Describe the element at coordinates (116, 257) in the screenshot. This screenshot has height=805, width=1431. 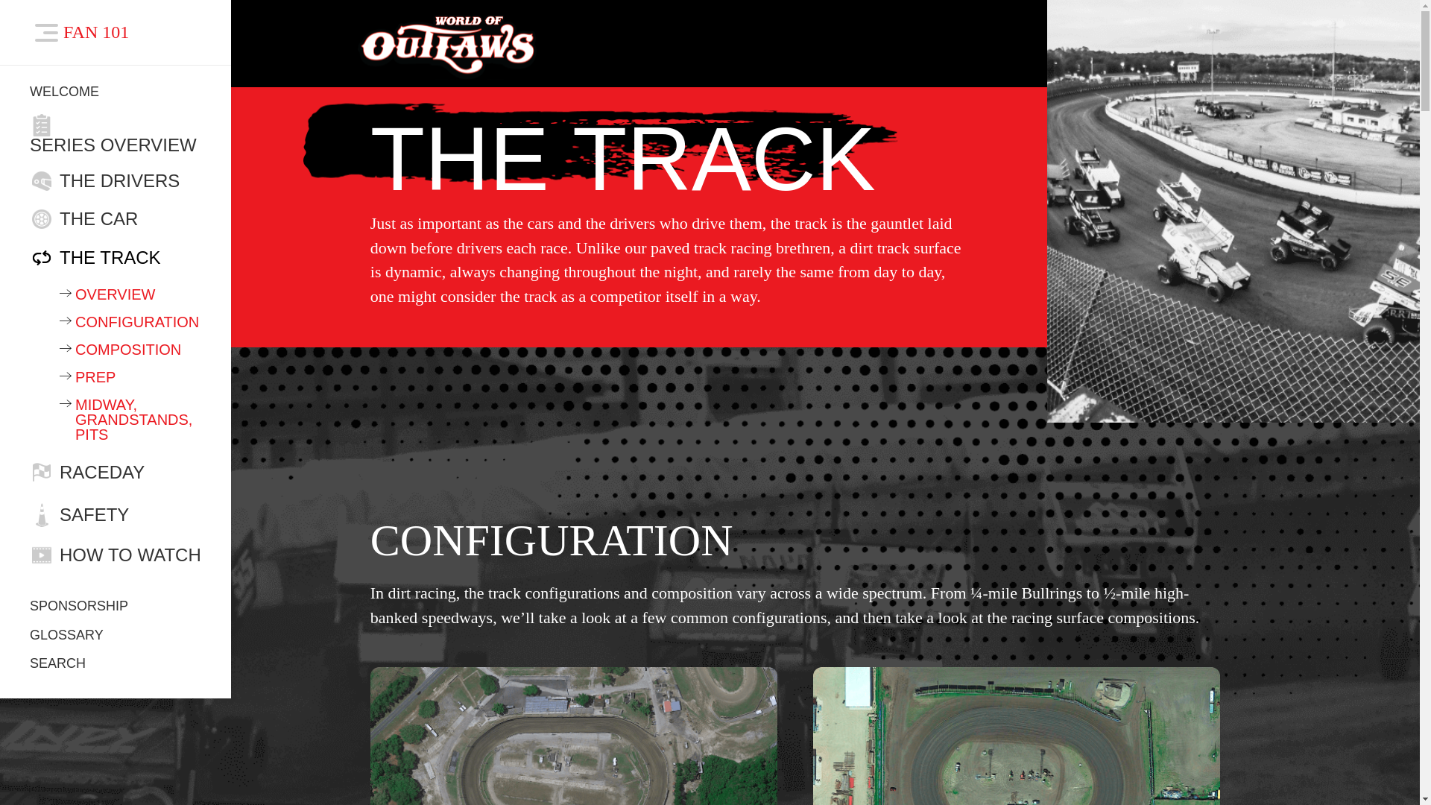
I see `THE TRACK` at that location.